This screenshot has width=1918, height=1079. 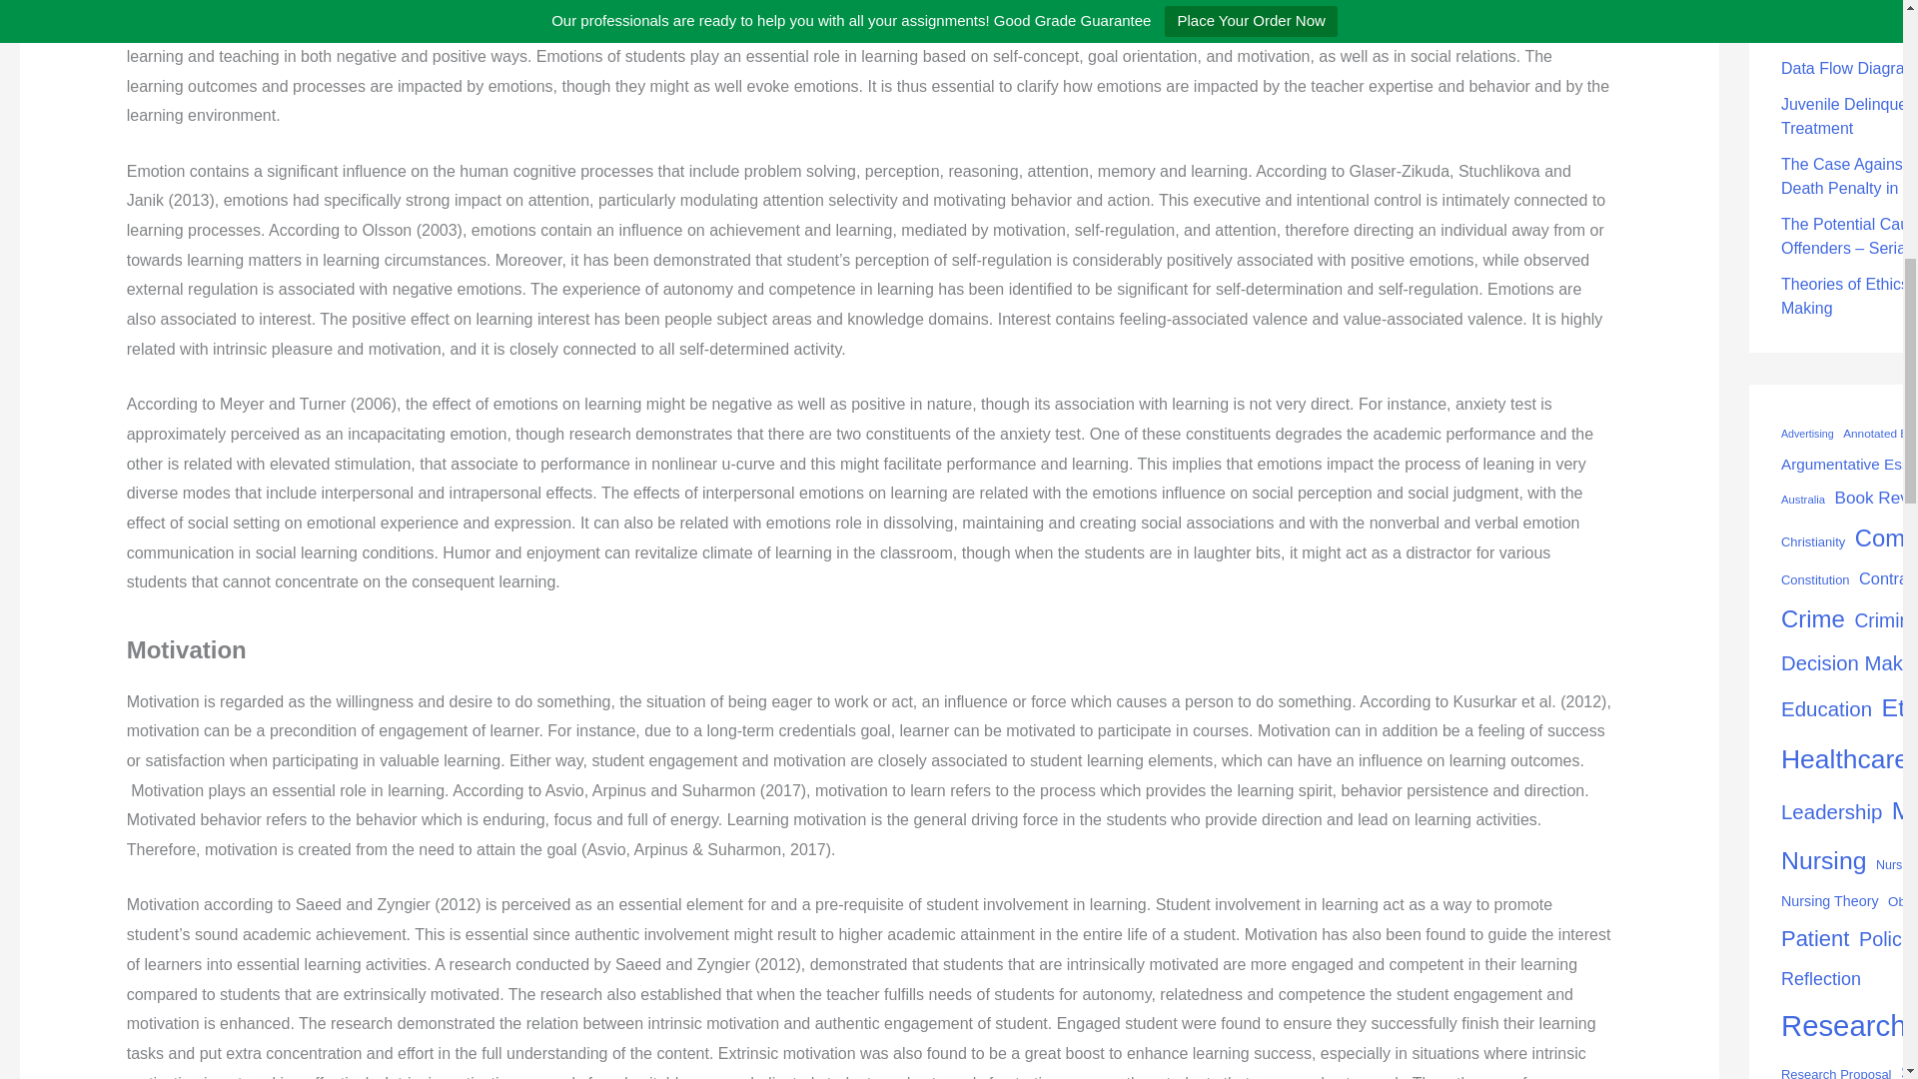 I want to click on Australia, so click(x=1803, y=500).